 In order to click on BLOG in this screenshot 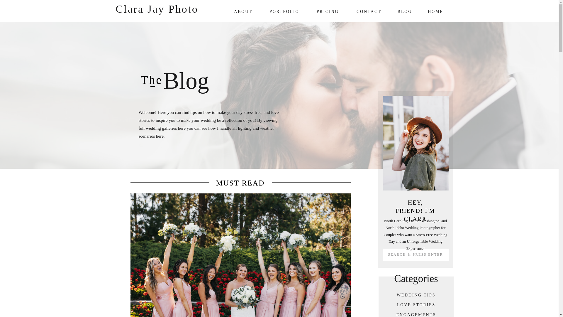, I will do `click(405, 11)`.